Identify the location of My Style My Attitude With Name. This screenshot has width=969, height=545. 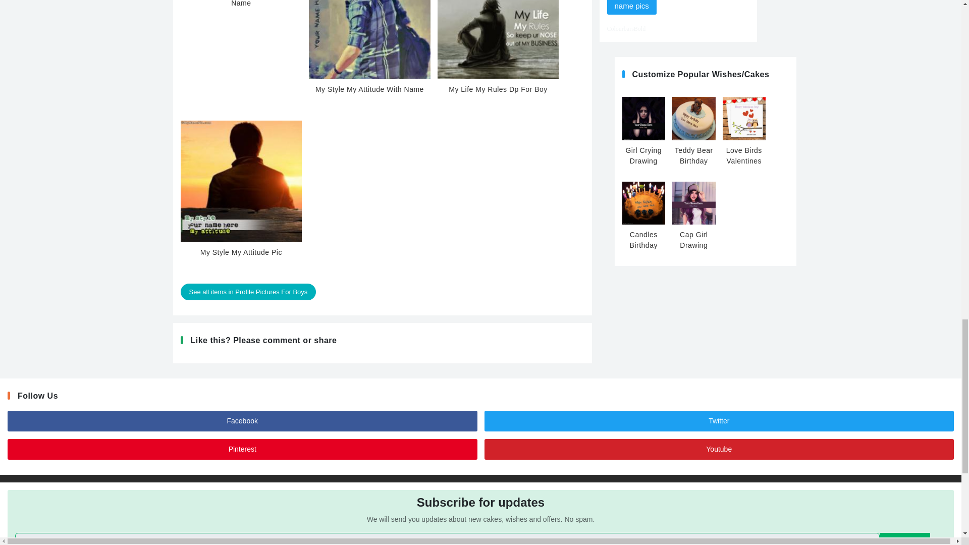
(369, 60).